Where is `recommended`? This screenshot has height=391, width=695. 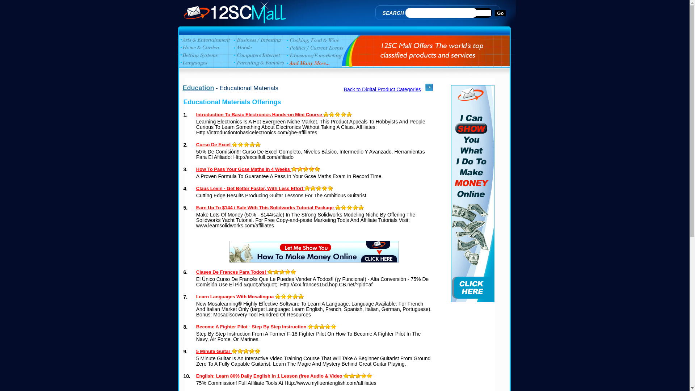
recommended is located at coordinates (330, 188).